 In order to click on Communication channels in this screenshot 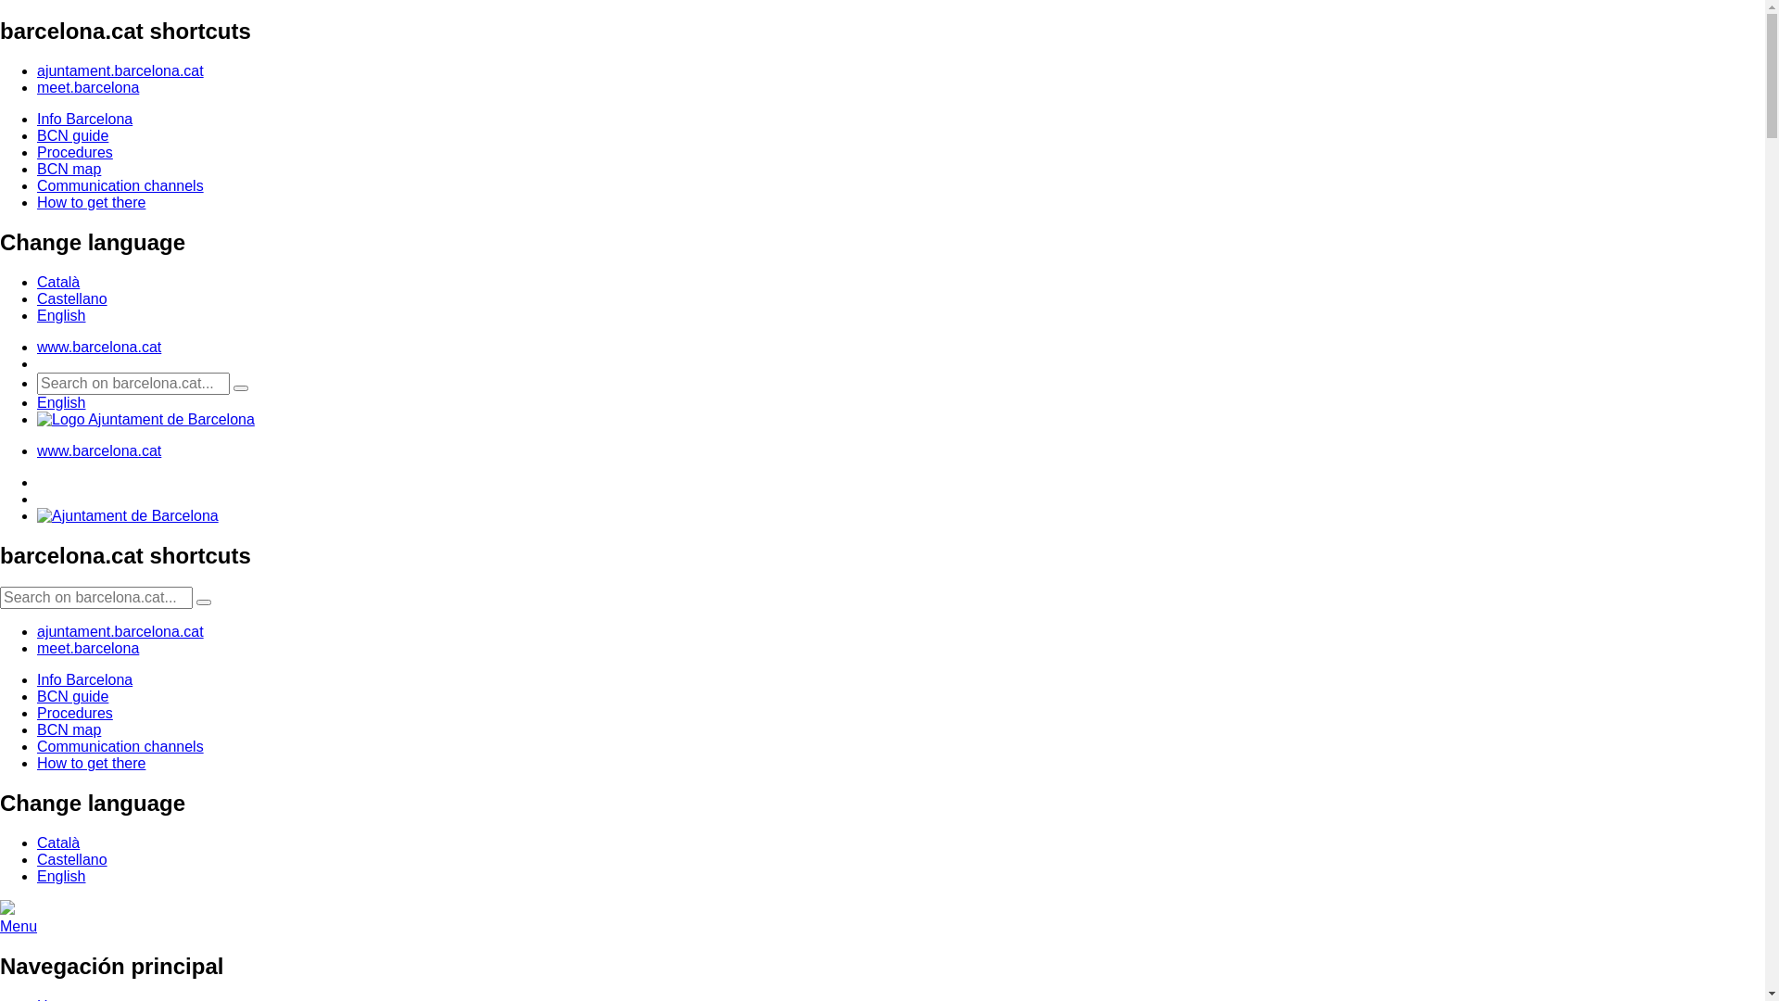, I will do `click(120, 185)`.